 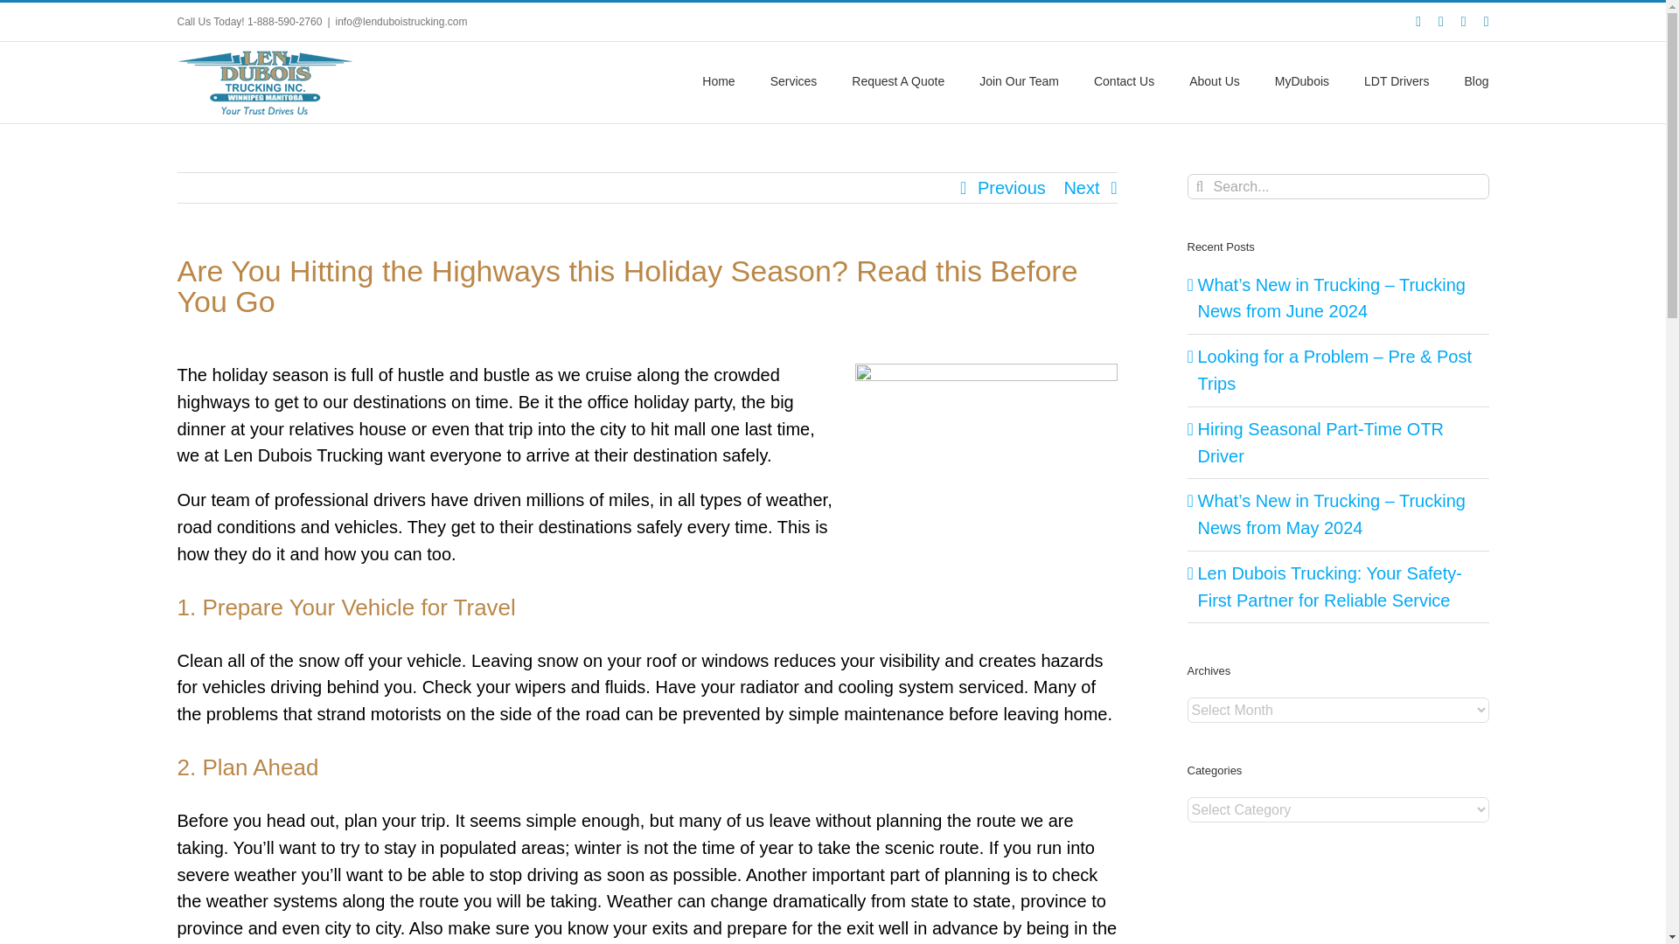 I want to click on Request A Quote, so click(x=897, y=79).